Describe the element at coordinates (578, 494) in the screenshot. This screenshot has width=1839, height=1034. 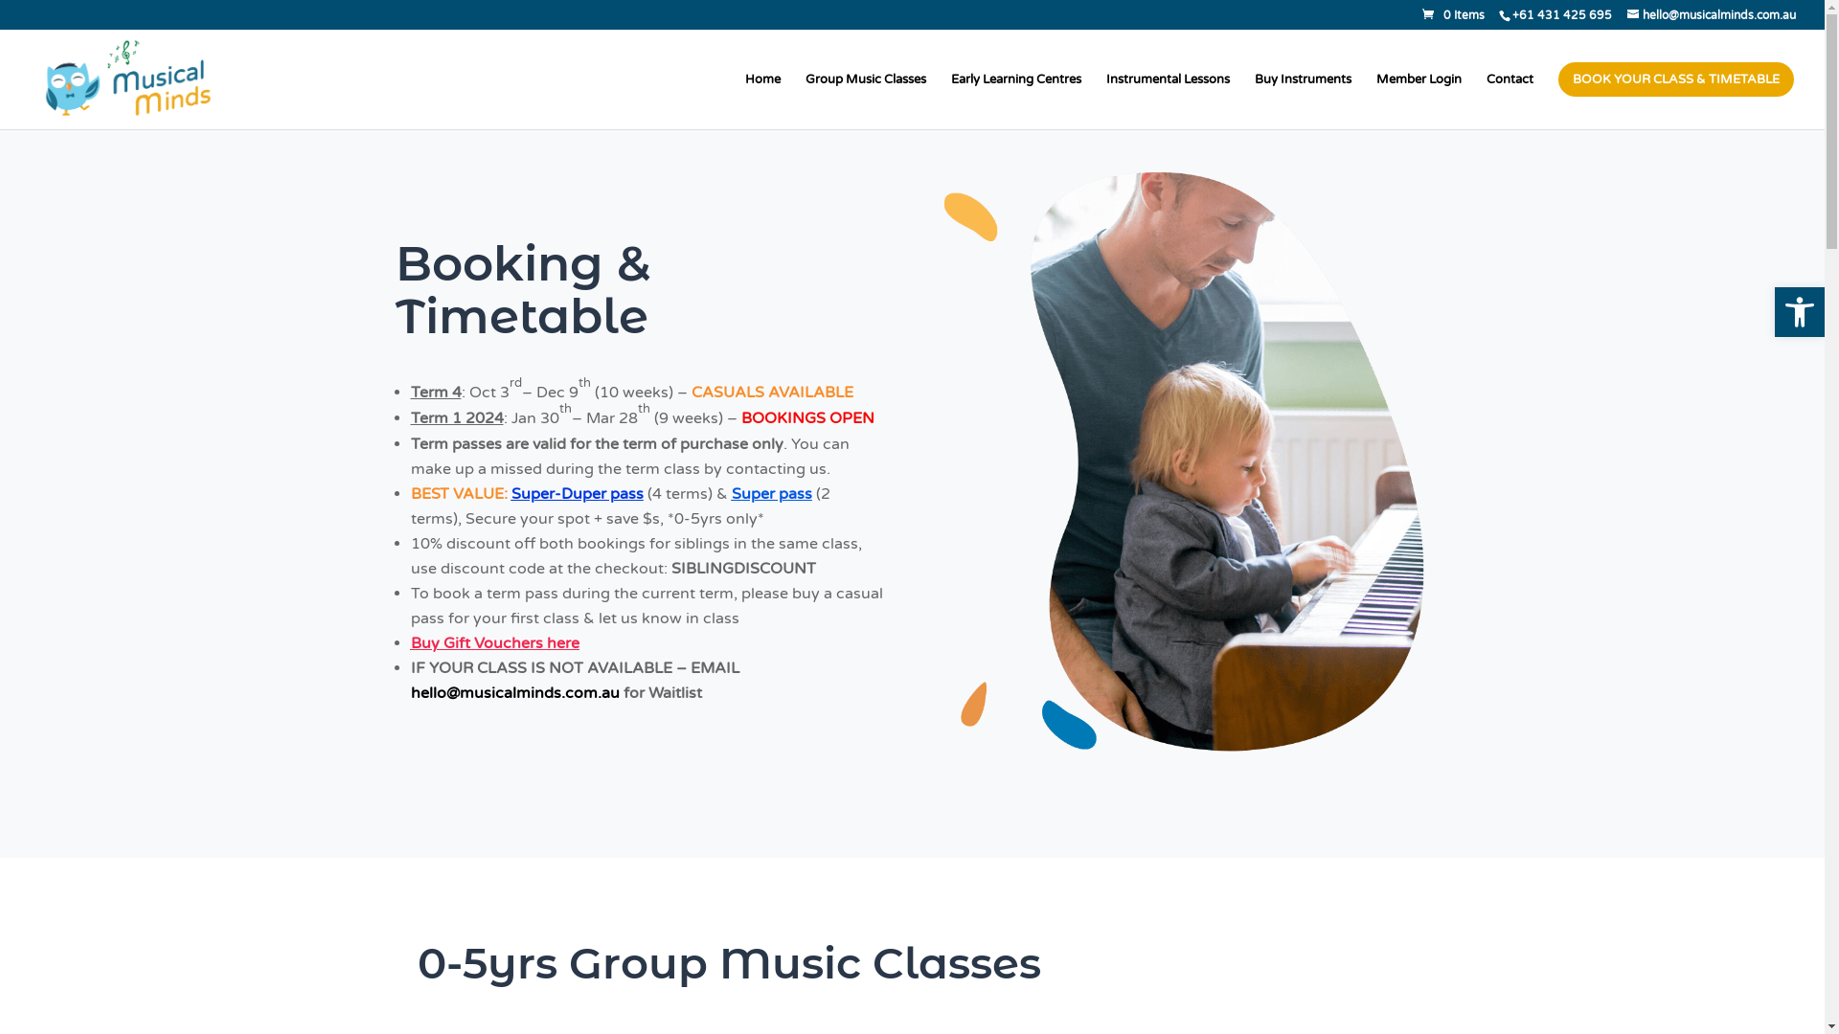
I see `Super-Duper pass` at that location.